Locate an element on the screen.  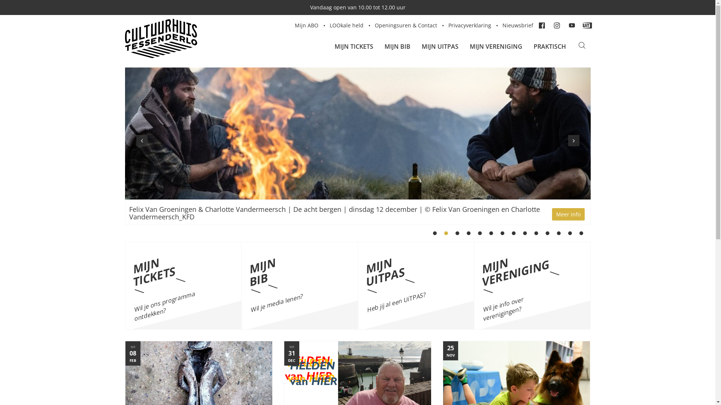
6 is located at coordinates (491, 233).